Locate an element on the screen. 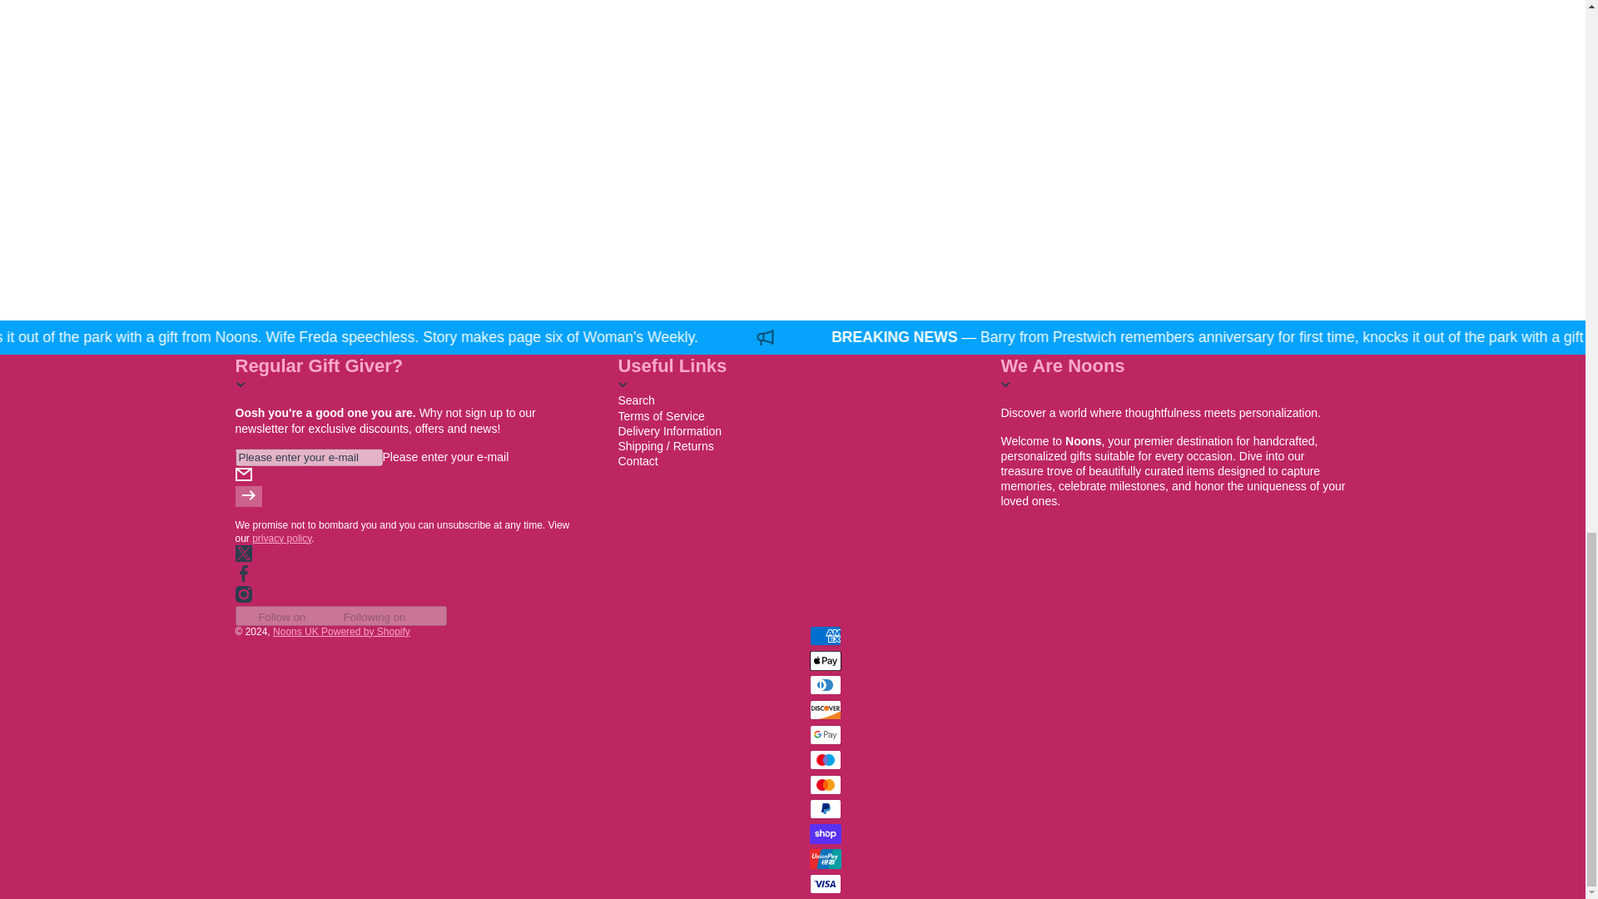  Discover is located at coordinates (824, 710).